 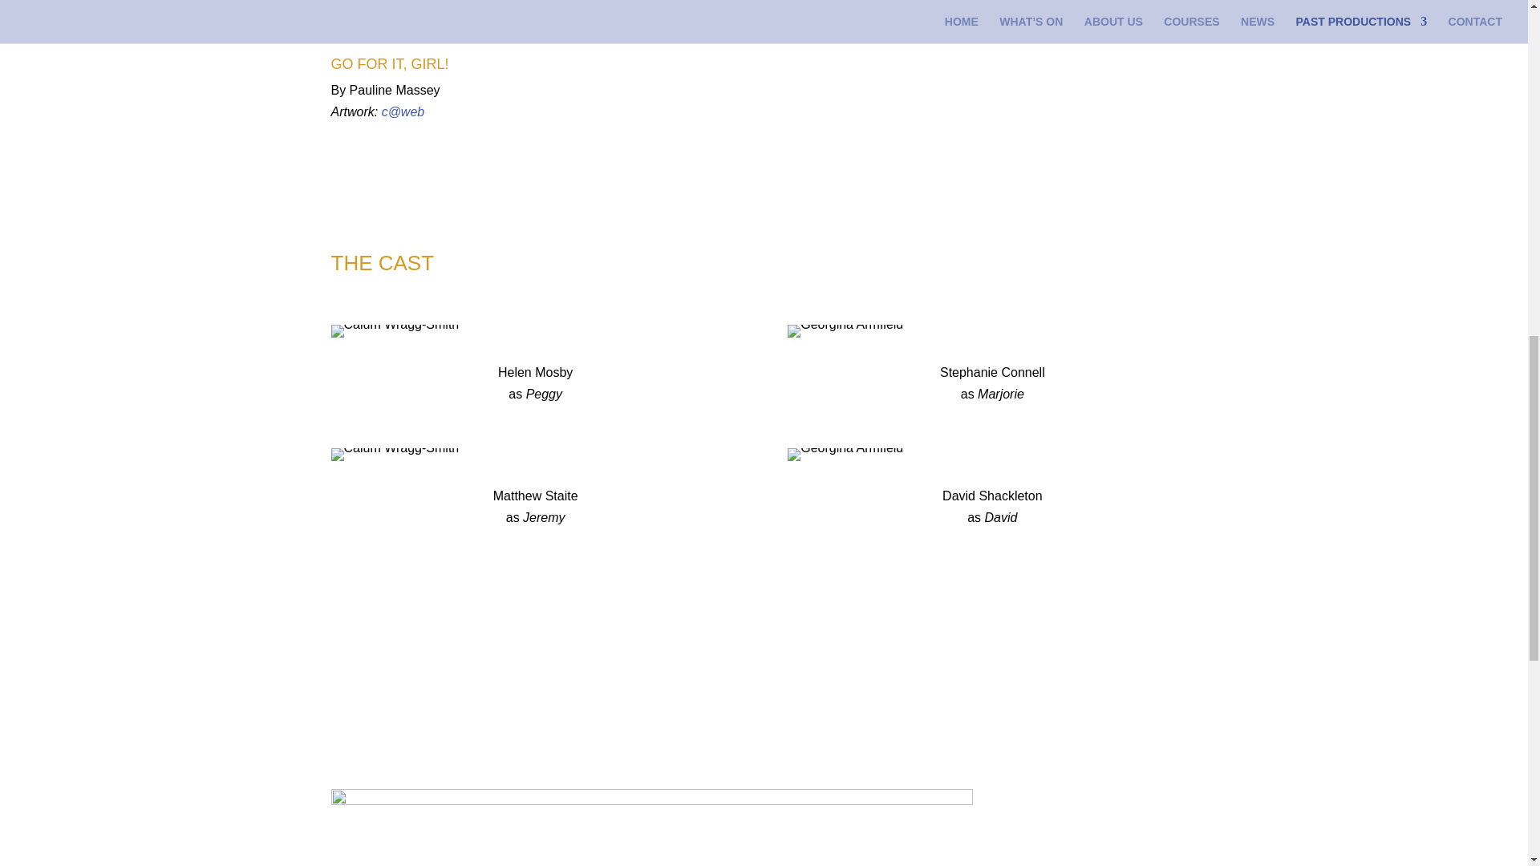 What do you see at coordinates (395, 454) in the screenshot?
I see `matt staite` at bounding box center [395, 454].